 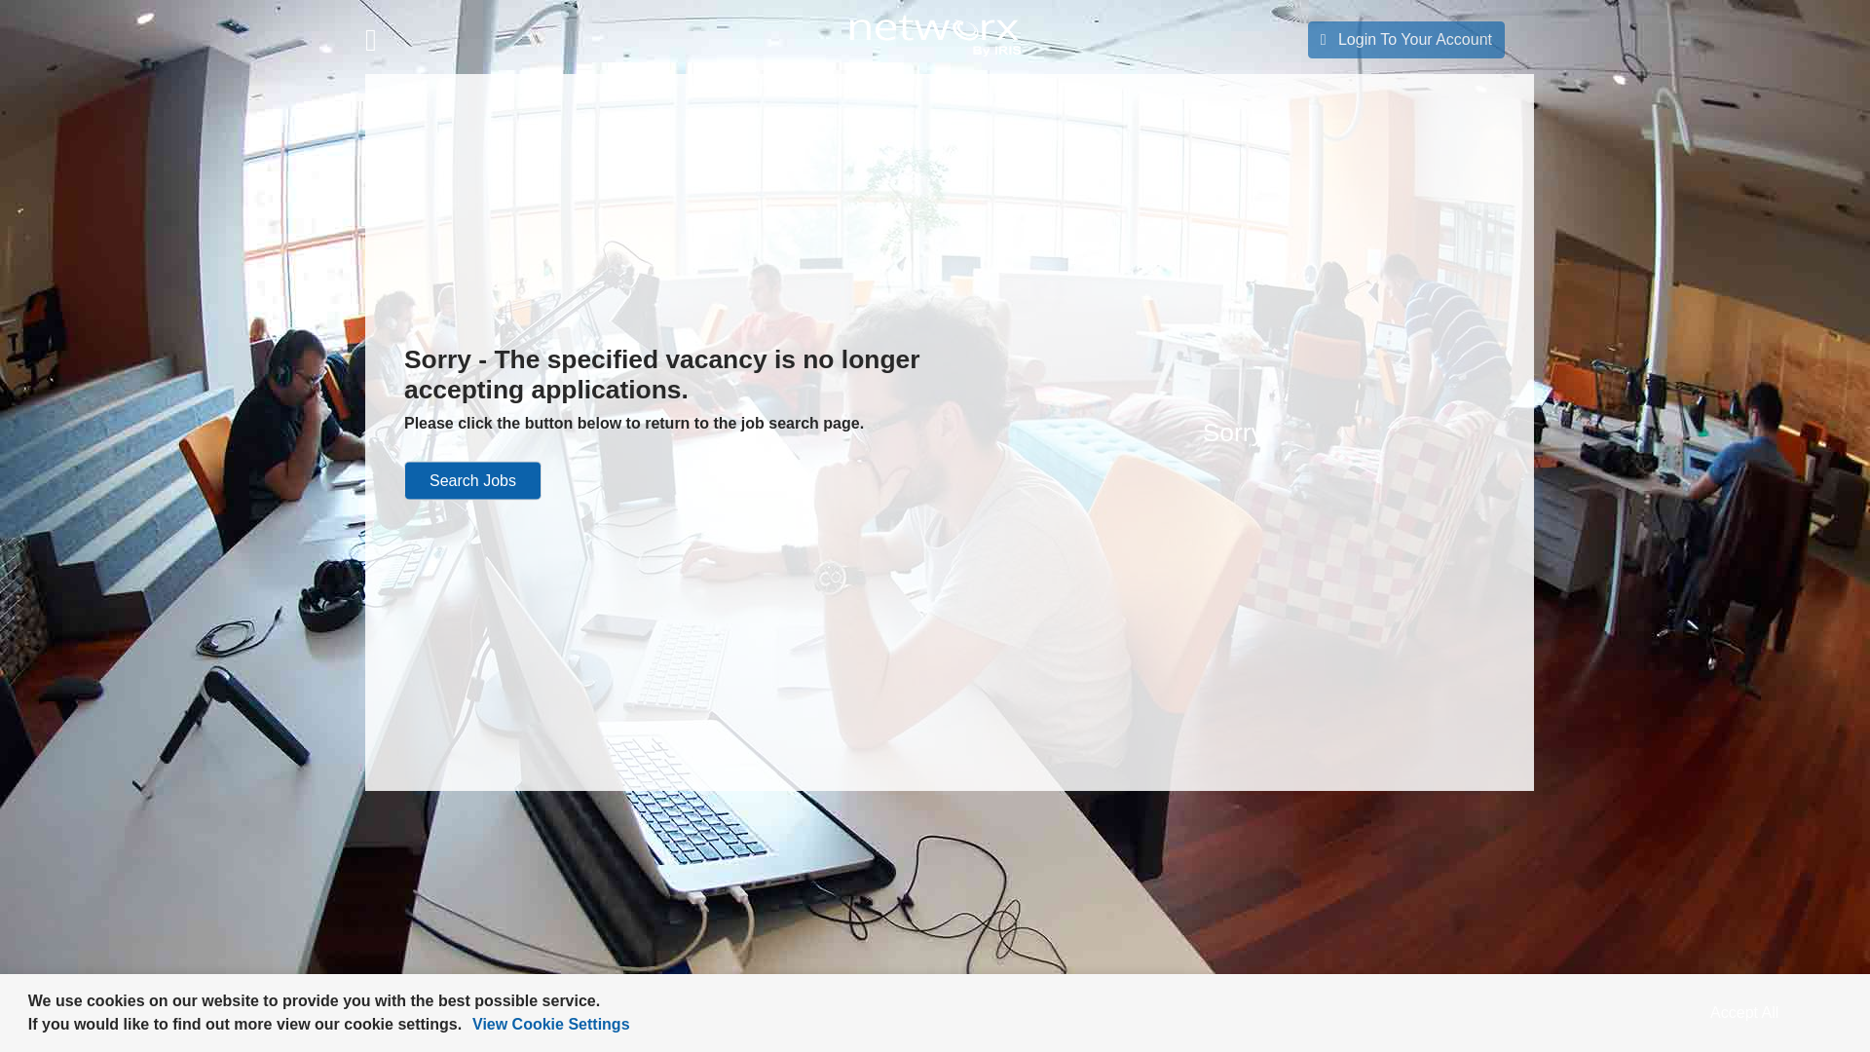 What do you see at coordinates (438, 129) in the screenshot?
I see `Recruitment Services` at bounding box center [438, 129].